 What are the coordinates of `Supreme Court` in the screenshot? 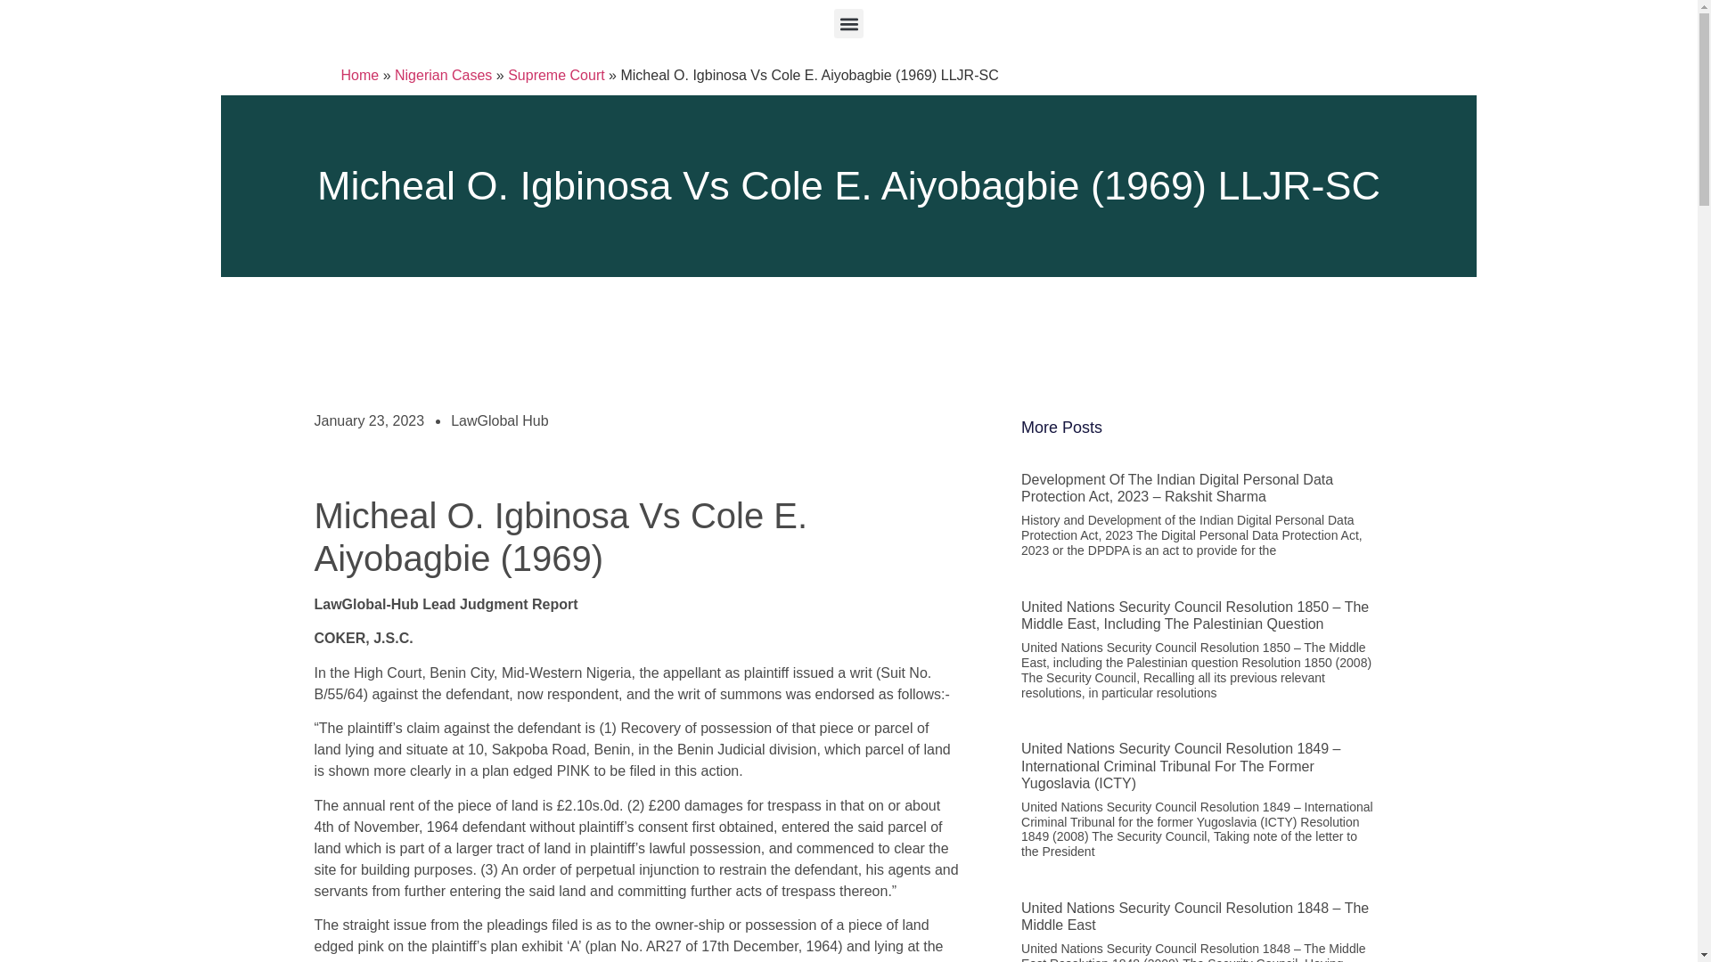 It's located at (556, 75).